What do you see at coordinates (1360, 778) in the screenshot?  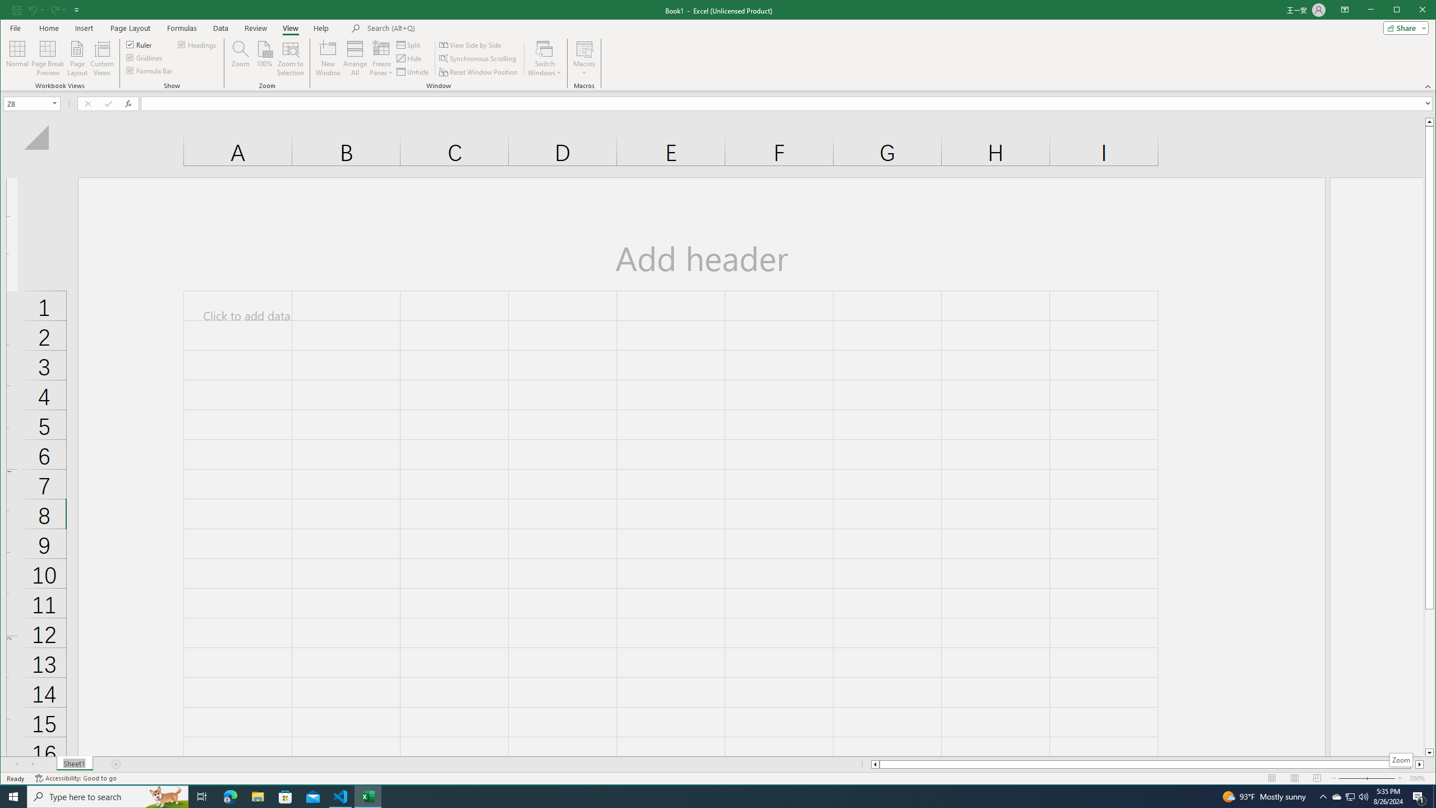 I see `Zoom Out` at bounding box center [1360, 778].